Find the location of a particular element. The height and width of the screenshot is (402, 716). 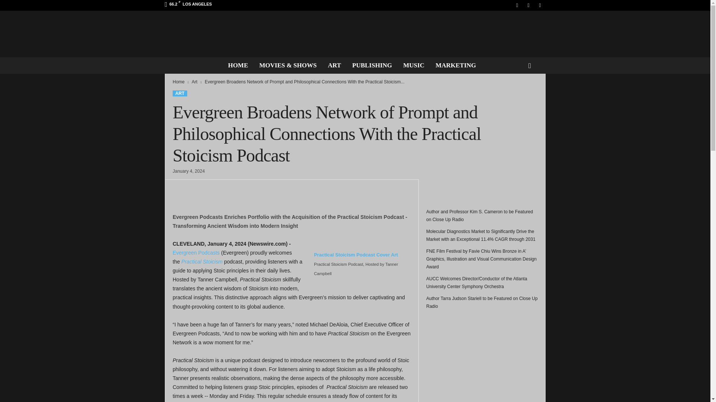

PUBLISHING is located at coordinates (372, 66).